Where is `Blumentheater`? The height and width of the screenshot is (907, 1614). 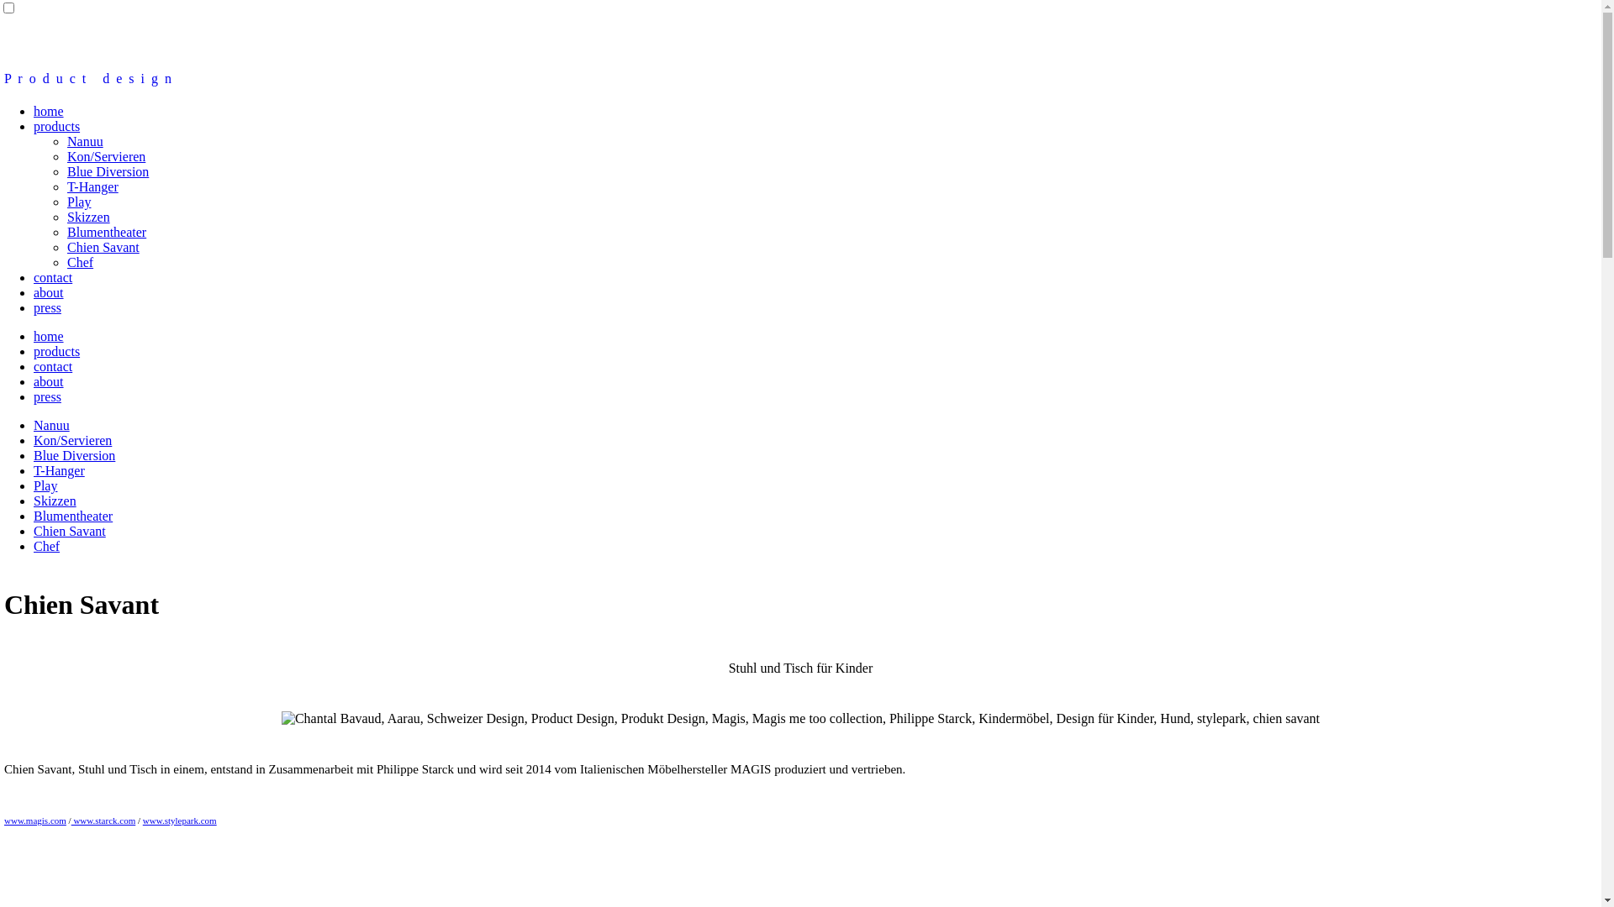 Blumentheater is located at coordinates (73, 516).